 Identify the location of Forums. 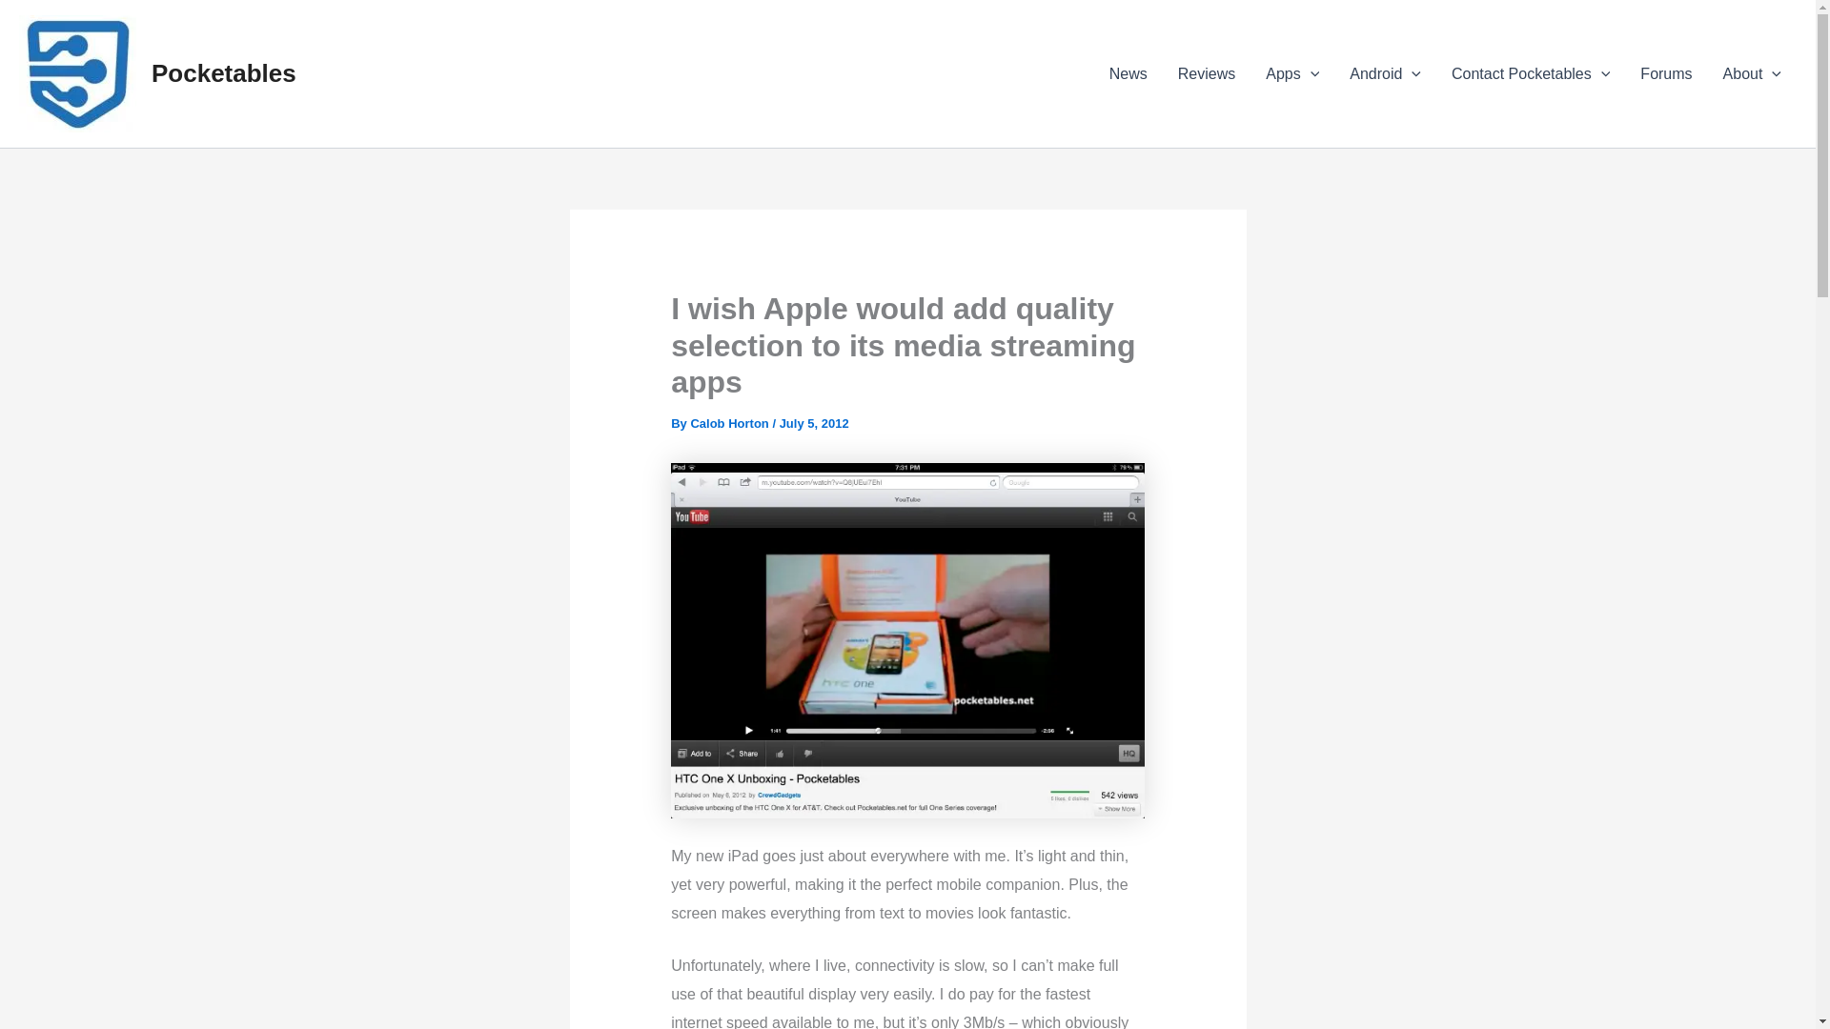
(1666, 73).